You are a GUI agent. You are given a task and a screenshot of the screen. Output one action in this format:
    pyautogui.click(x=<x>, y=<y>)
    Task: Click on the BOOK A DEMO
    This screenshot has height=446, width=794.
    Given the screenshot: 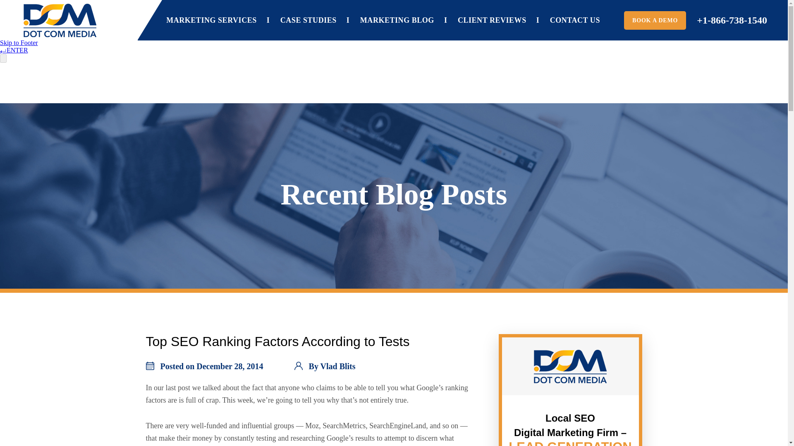 What is the action you would take?
    pyautogui.click(x=655, y=21)
    